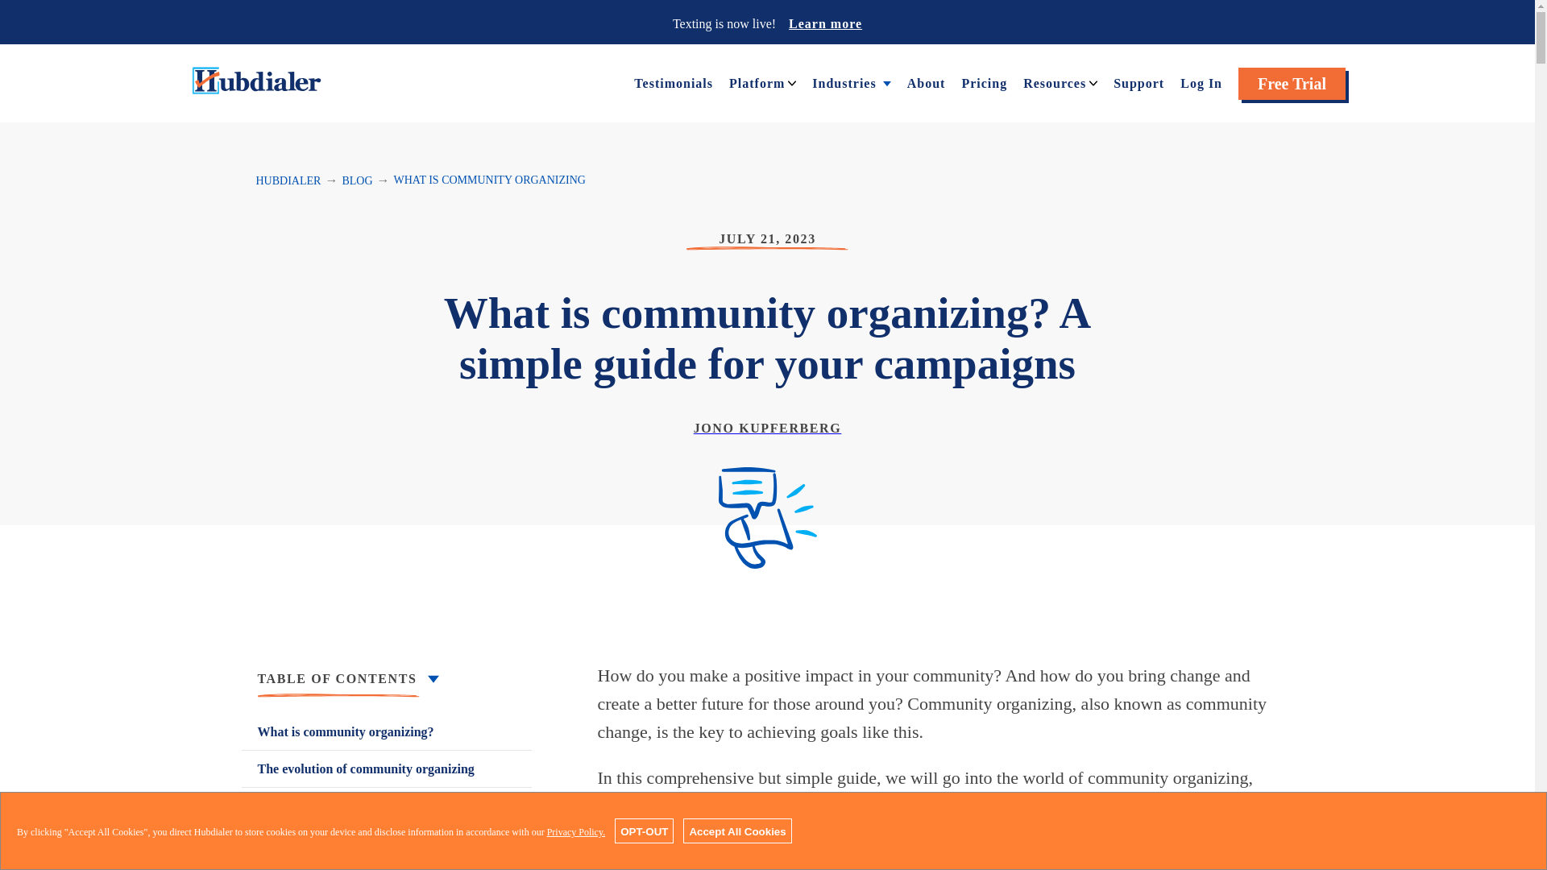 Image resolution: width=1547 pixels, height=870 pixels. Describe the element at coordinates (926, 82) in the screenshot. I see `About` at that location.